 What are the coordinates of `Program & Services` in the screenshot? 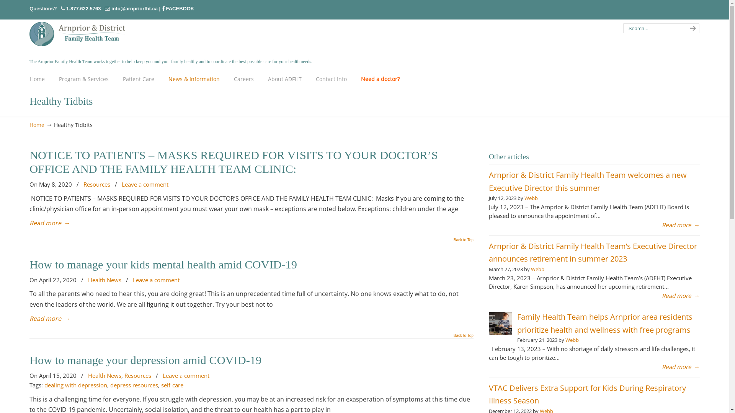 It's located at (84, 79).